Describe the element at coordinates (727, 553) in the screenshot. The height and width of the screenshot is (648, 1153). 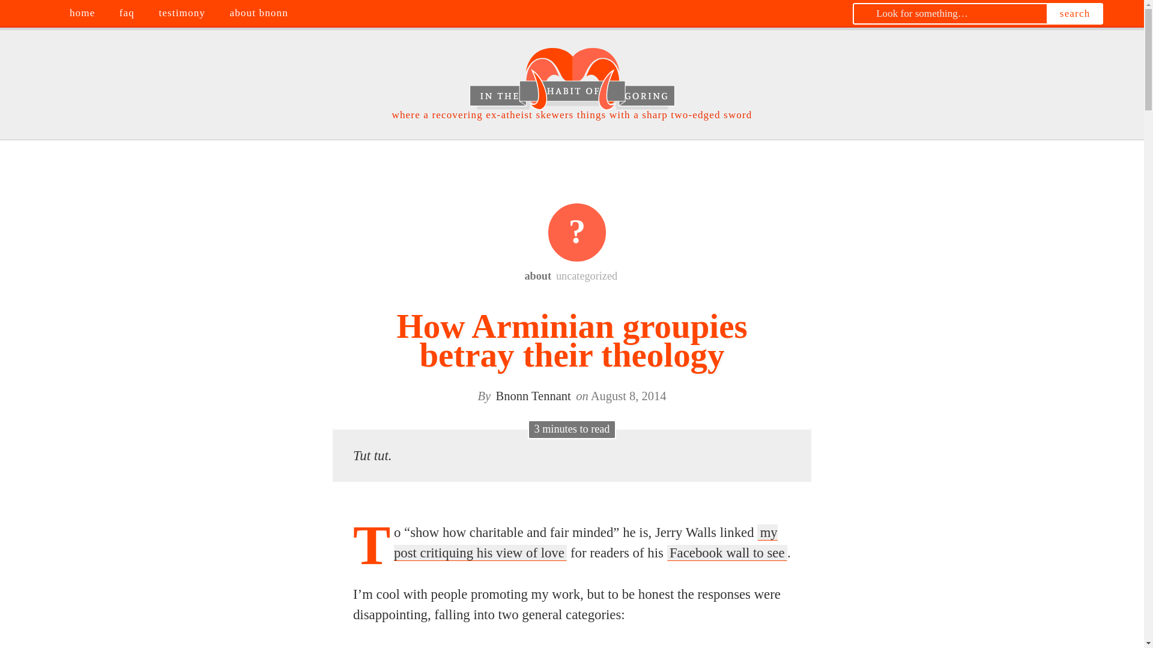
I see `Facebook wall to see` at that location.